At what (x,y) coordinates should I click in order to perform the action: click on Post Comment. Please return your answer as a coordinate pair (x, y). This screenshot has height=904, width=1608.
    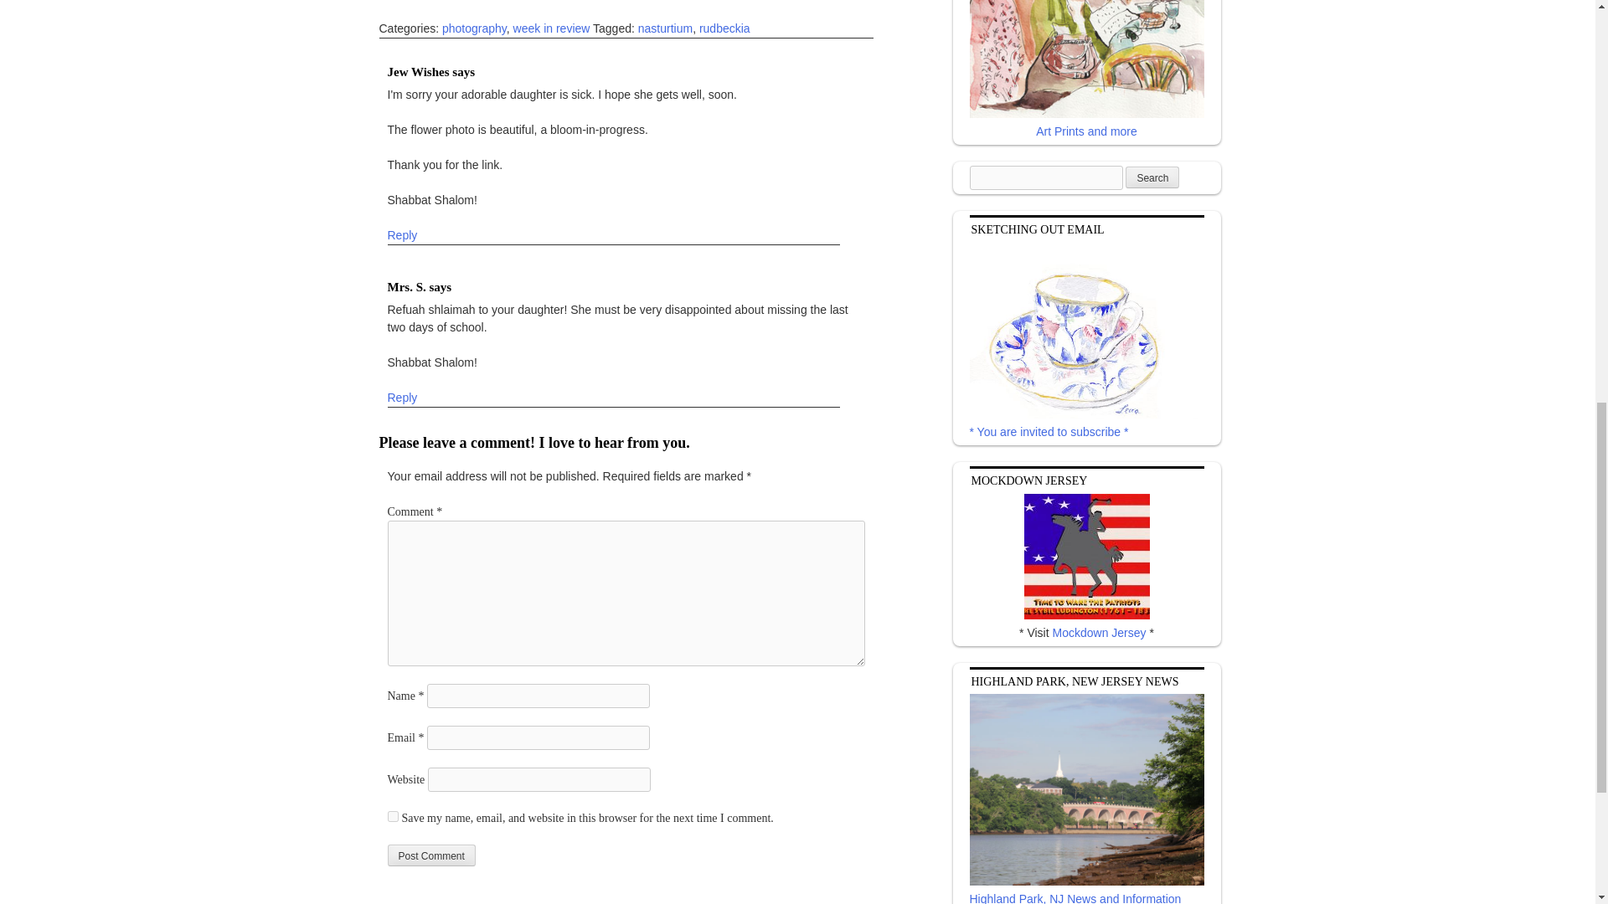
    Looking at the image, I should click on (430, 855).